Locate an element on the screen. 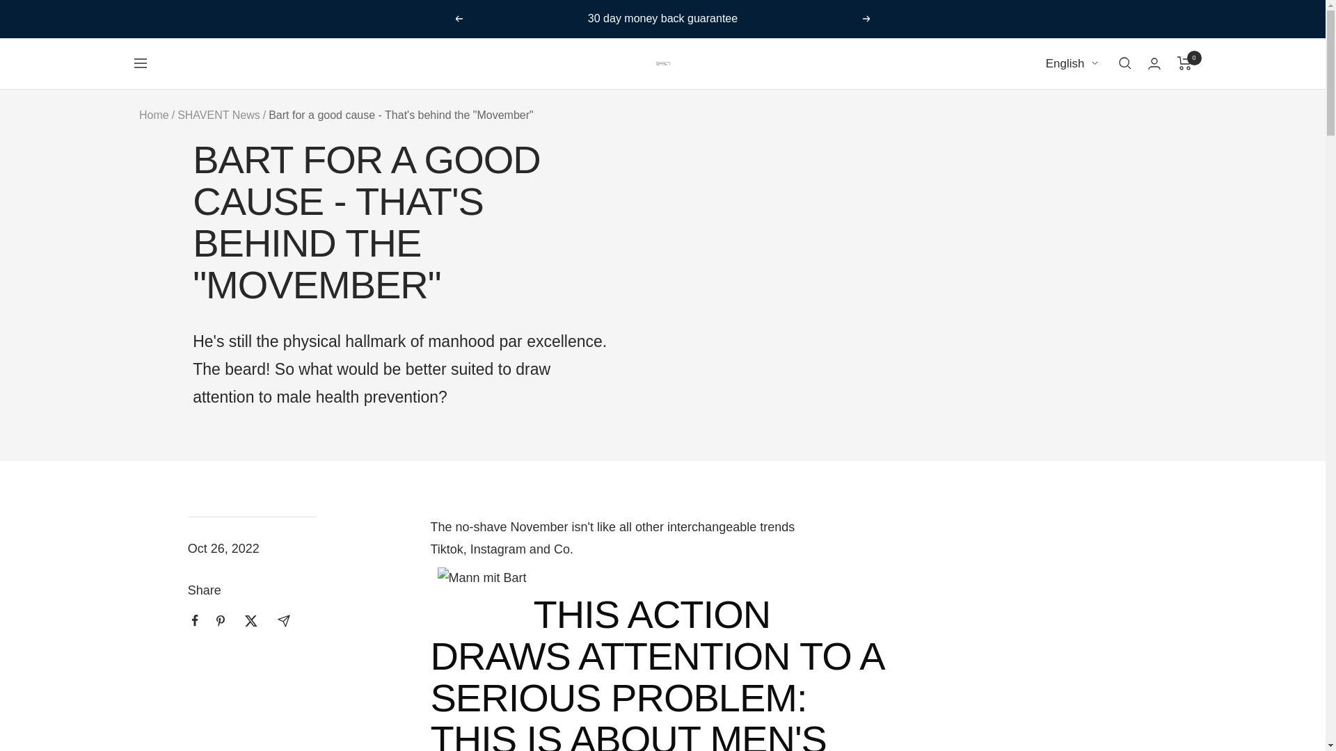 This screenshot has width=1336, height=751. 0 is located at coordinates (1184, 63).